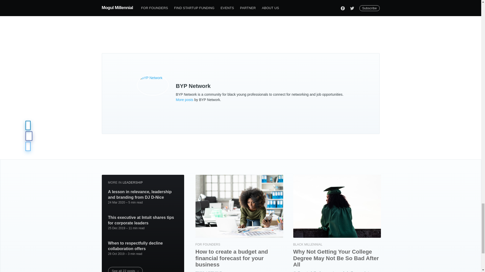  Describe the element at coordinates (132, 183) in the screenshot. I see `LEADERSHIP` at that location.